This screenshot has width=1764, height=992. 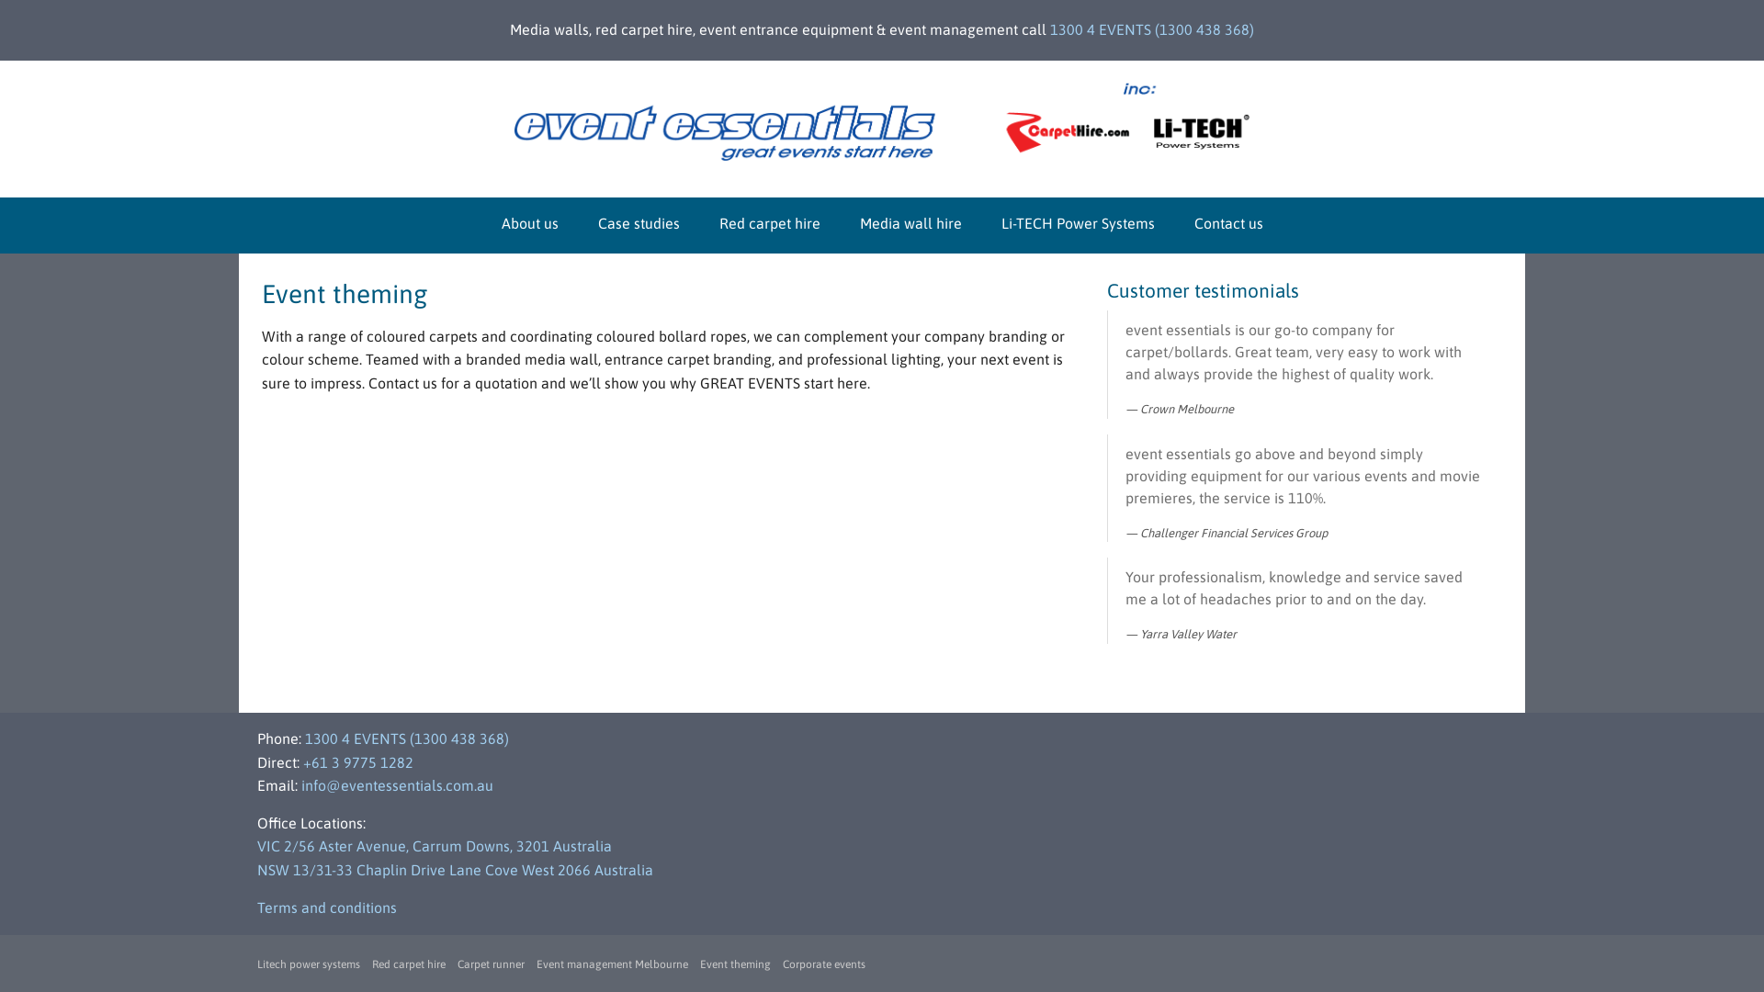 What do you see at coordinates (1079, 223) in the screenshot?
I see `Li-TECH Power Systems` at bounding box center [1079, 223].